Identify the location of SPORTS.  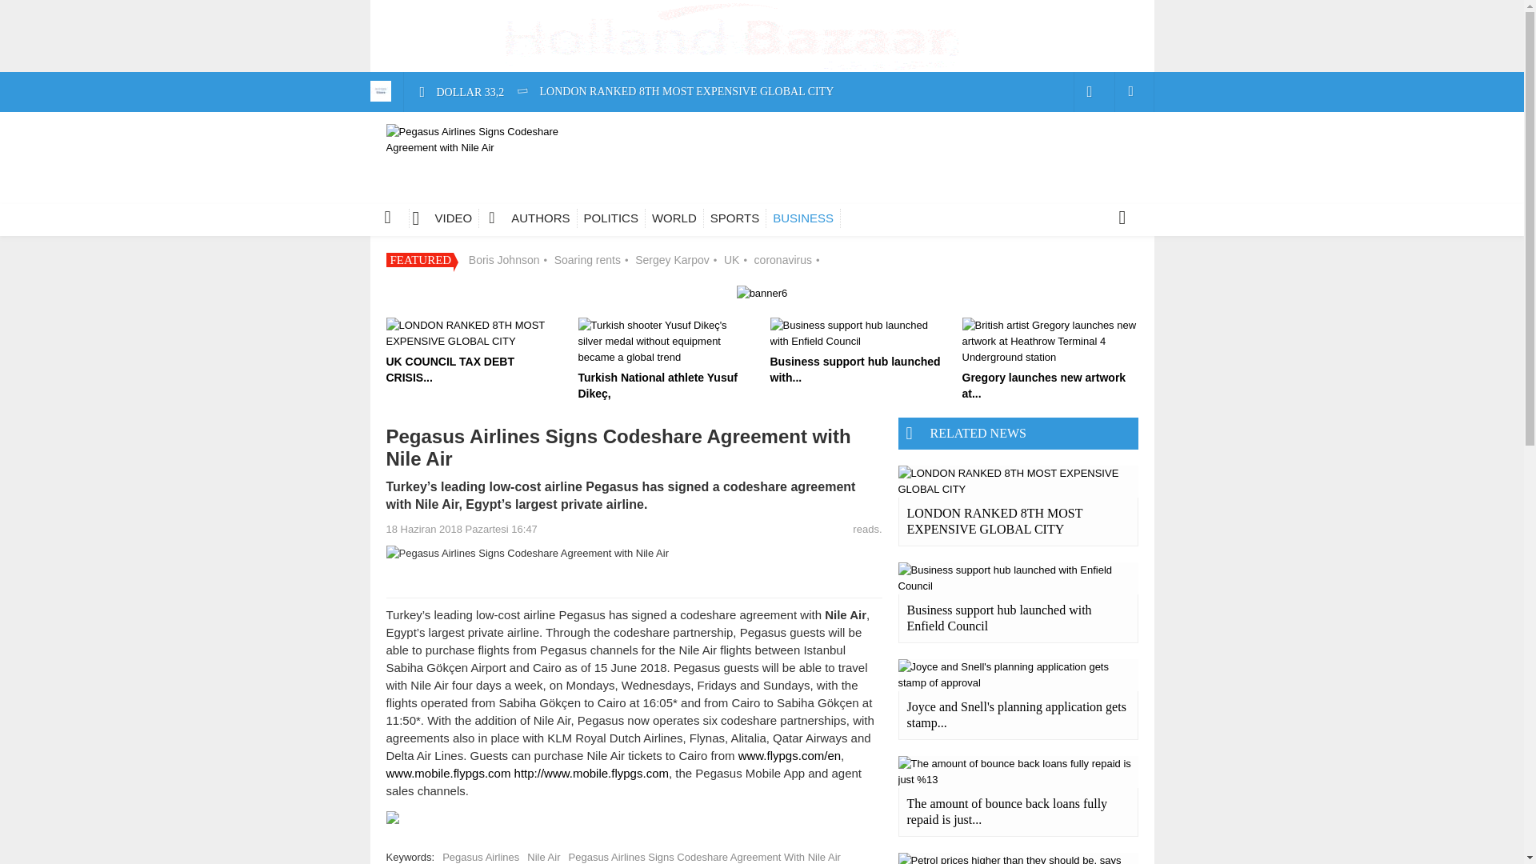
(734, 218).